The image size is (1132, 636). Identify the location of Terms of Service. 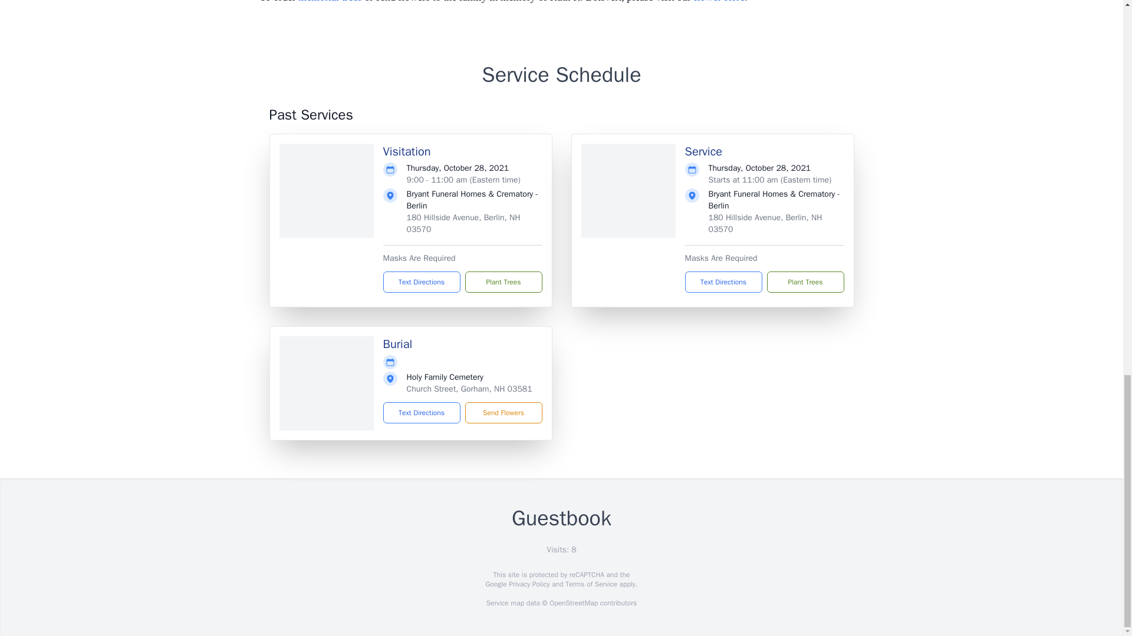
(591, 584).